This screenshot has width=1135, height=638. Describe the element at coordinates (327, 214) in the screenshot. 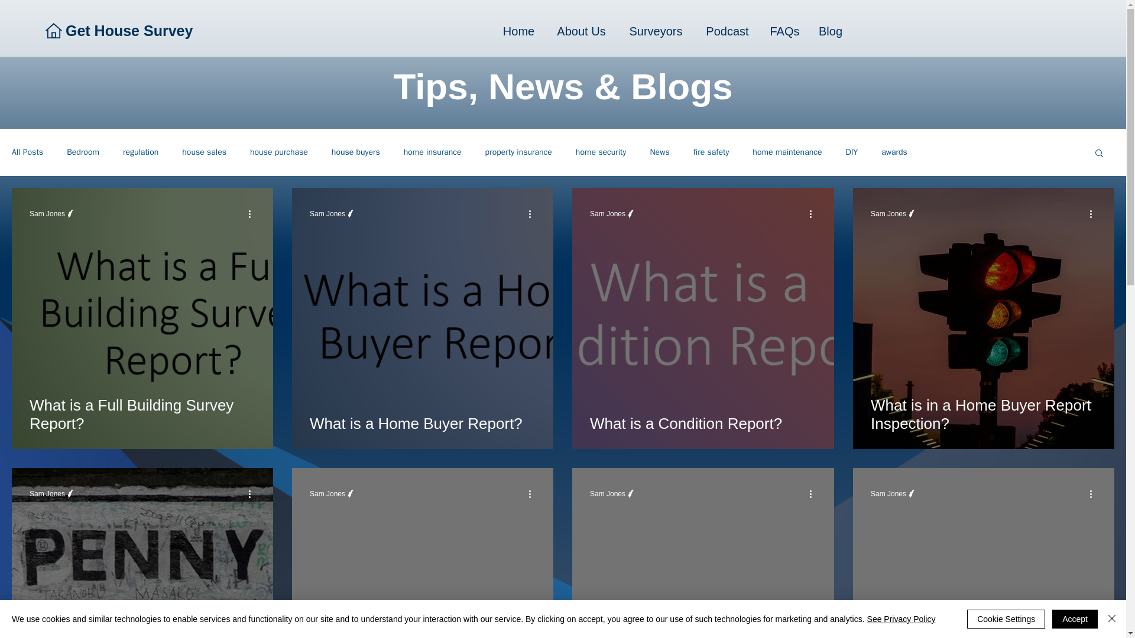

I see `Sam Jones` at that location.